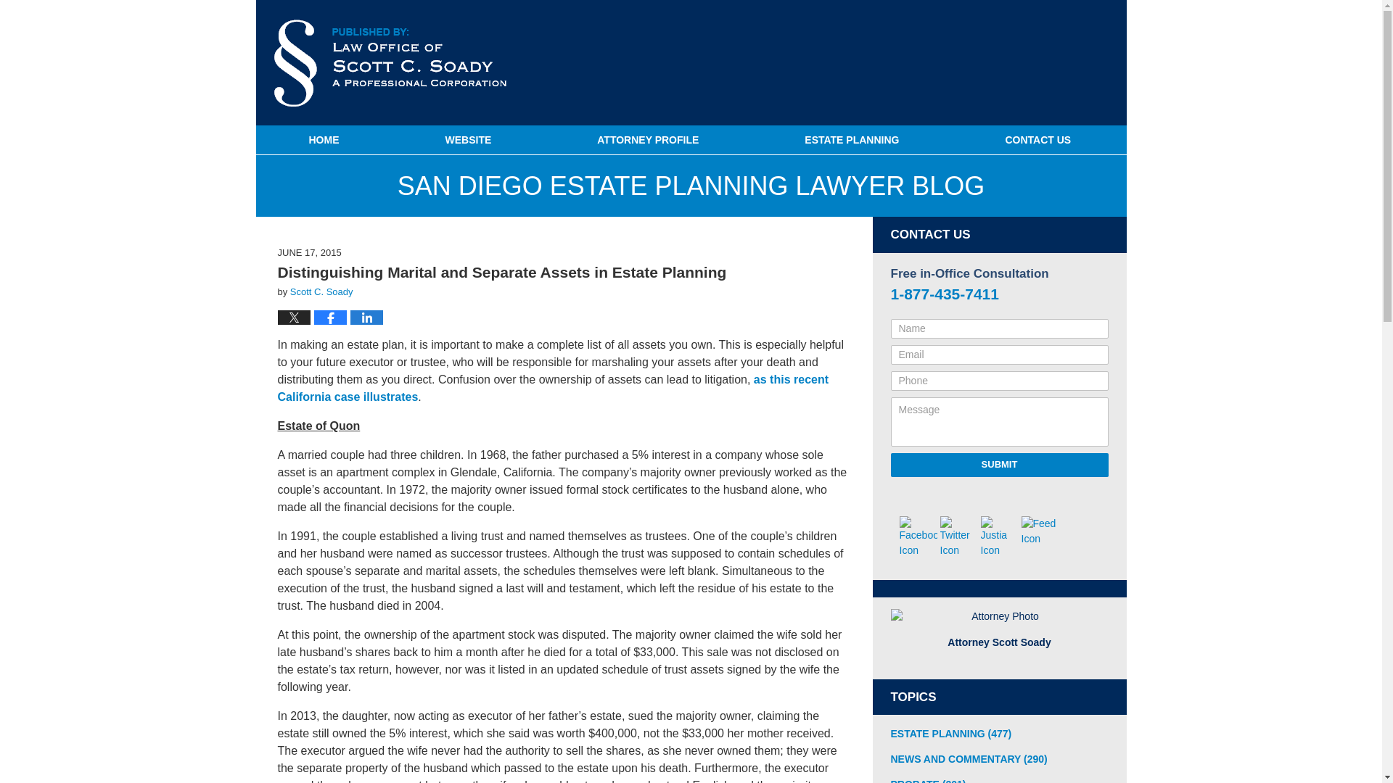 The height and width of the screenshot is (783, 1393). I want to click on SUBMIT, so click(1000, 464).